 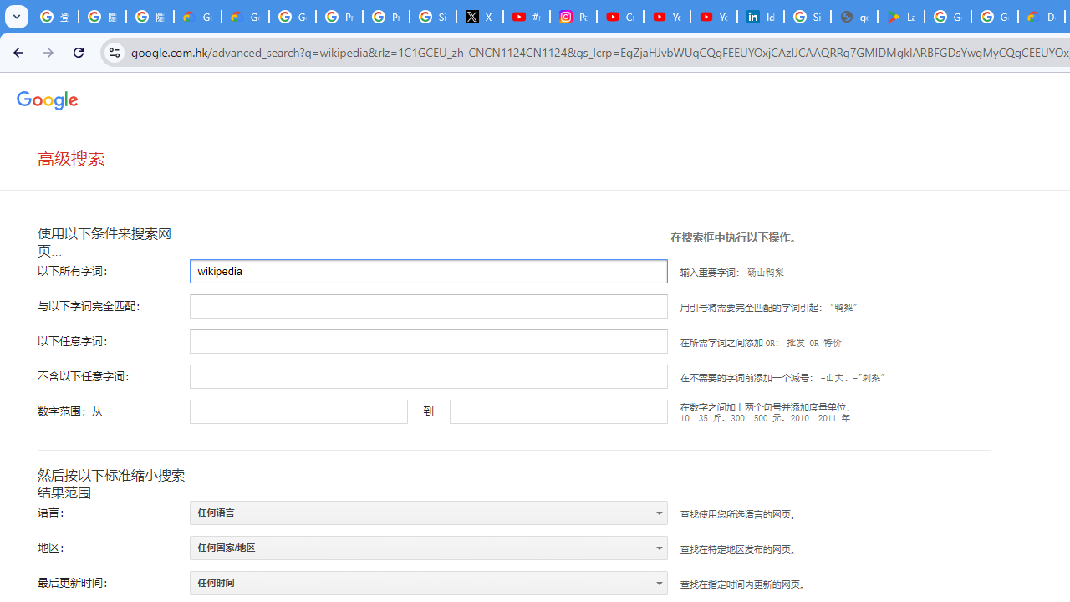 I want to click on #nbabasketballhighlights - YouTube, so click(x=526, y=17).